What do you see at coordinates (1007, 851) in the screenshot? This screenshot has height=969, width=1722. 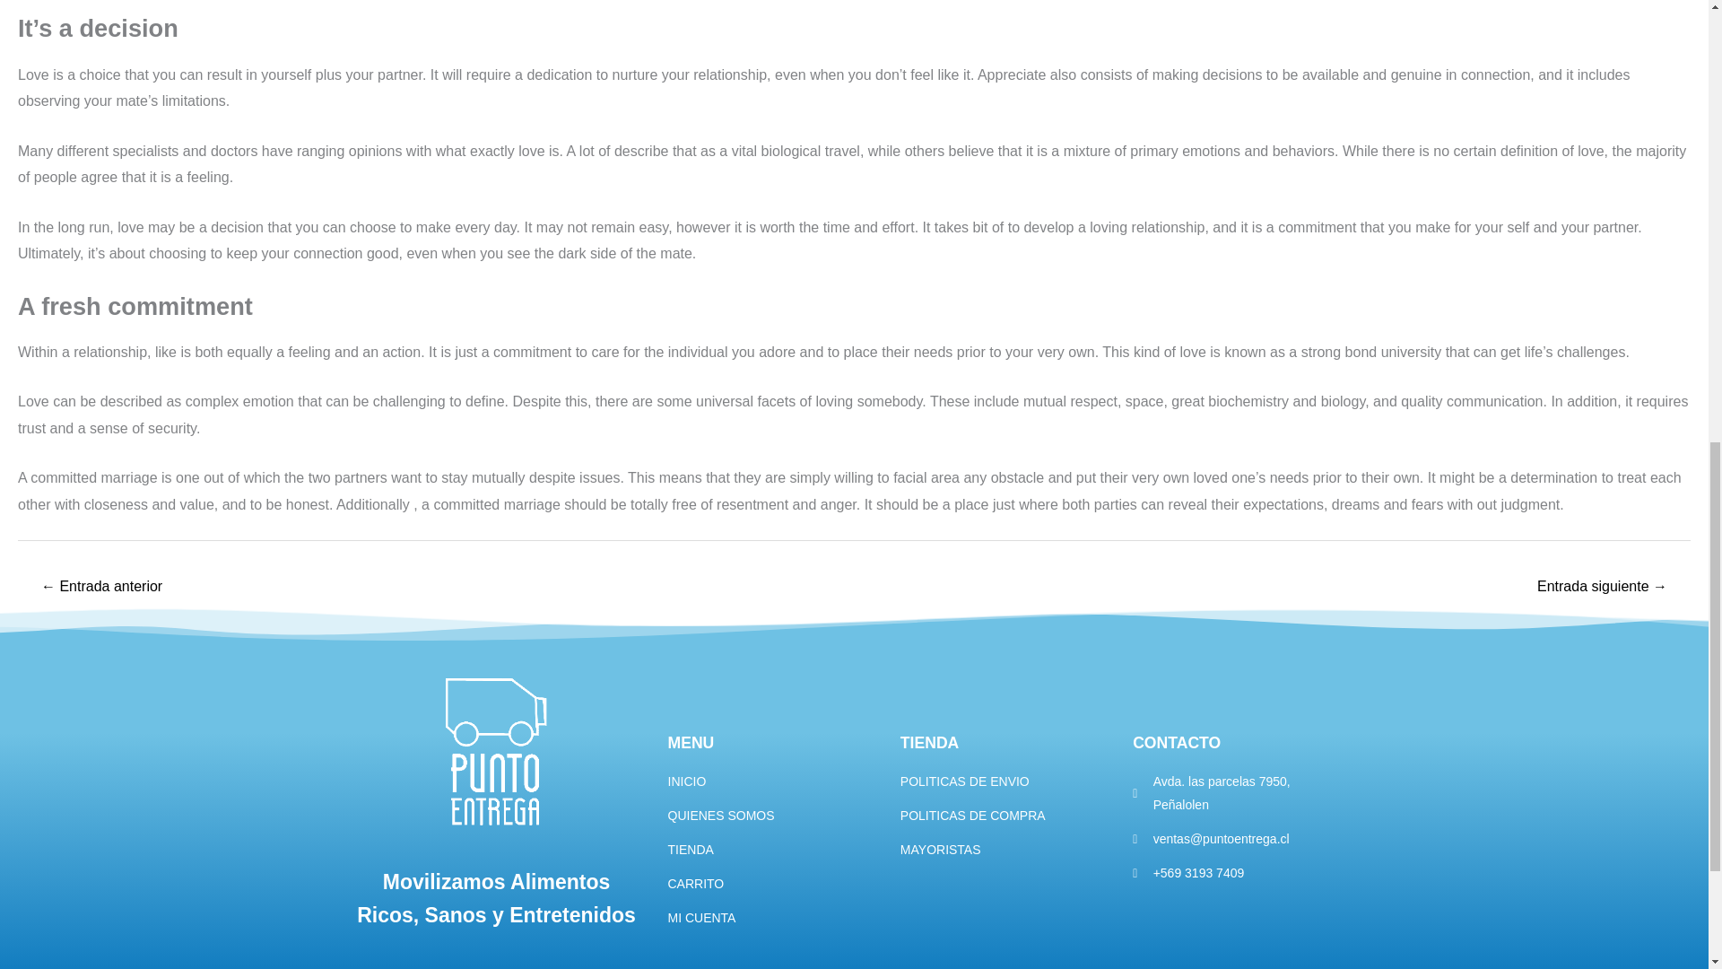 I see `MAYORISTAS` at bounding box center [1007, 851].